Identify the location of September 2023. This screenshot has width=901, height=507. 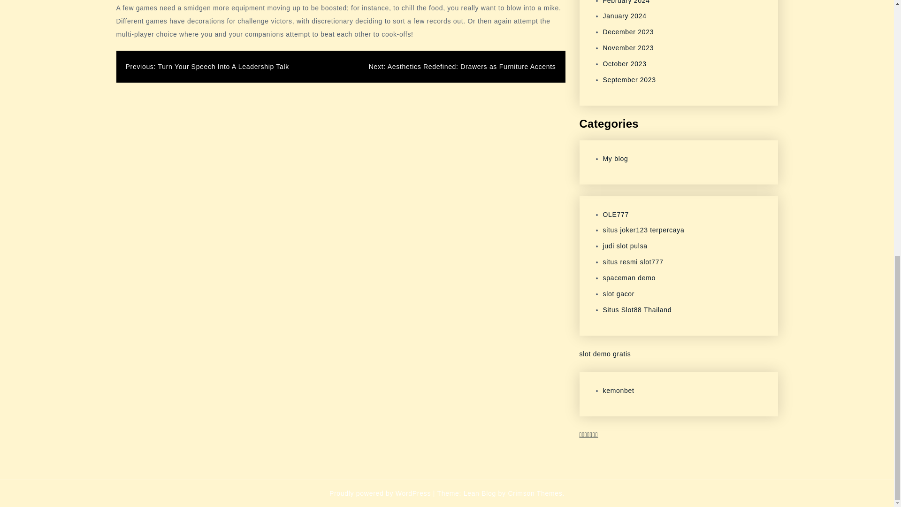
(629, 80).